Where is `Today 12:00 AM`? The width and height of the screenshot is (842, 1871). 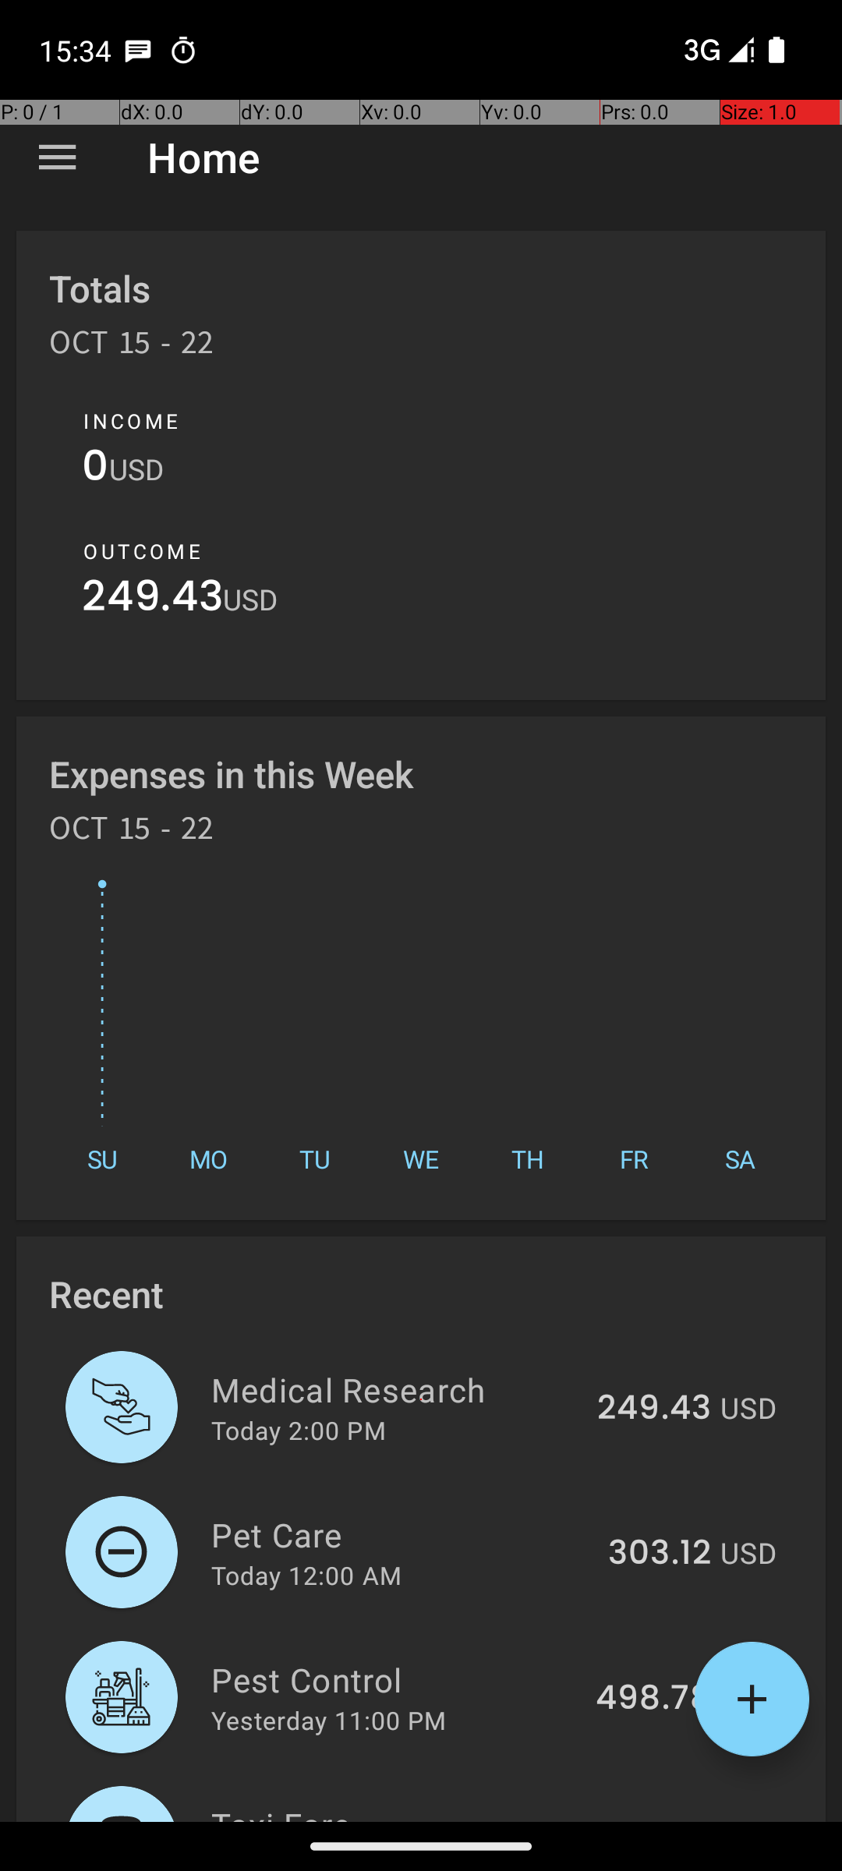
Today 12:00 AM is located at coordinates (306, 1575).